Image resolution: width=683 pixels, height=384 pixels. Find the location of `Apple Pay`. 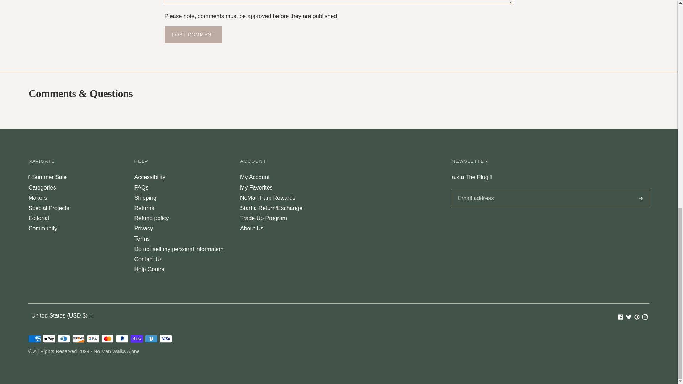

Apple Pay is located at coordinates (49, 338).